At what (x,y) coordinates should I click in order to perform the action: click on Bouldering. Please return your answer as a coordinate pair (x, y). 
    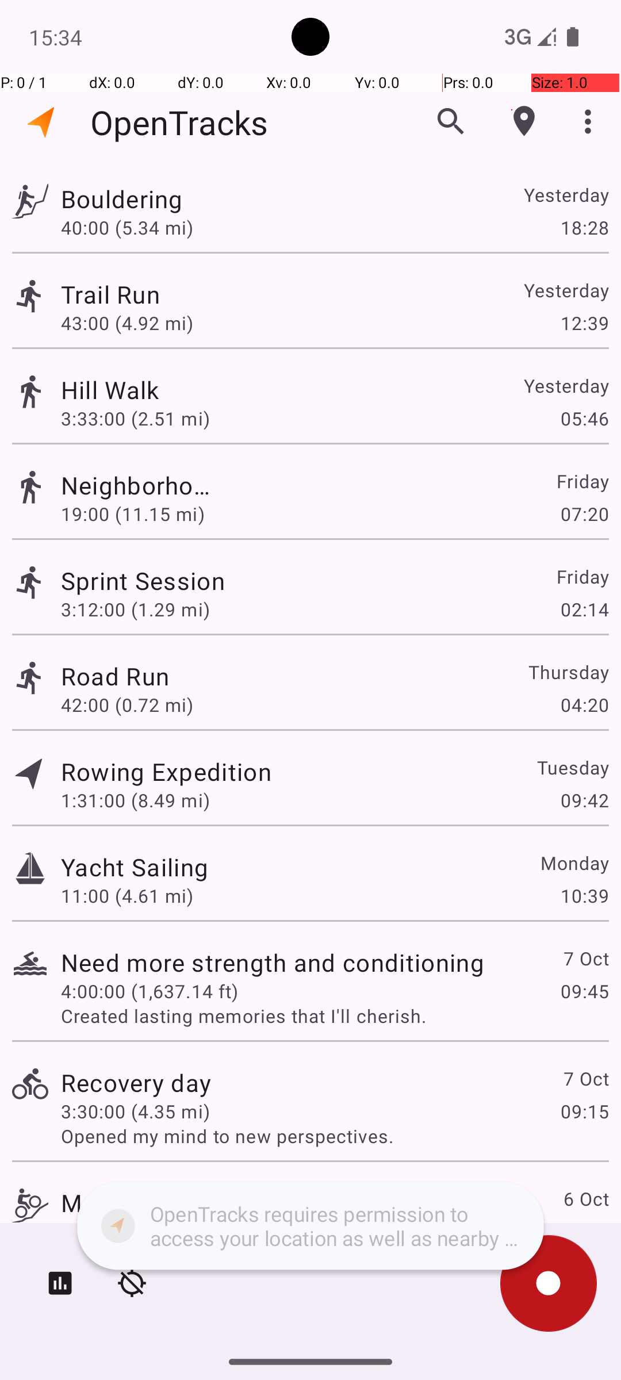
    Looking at the image, I should click on (166, 199).